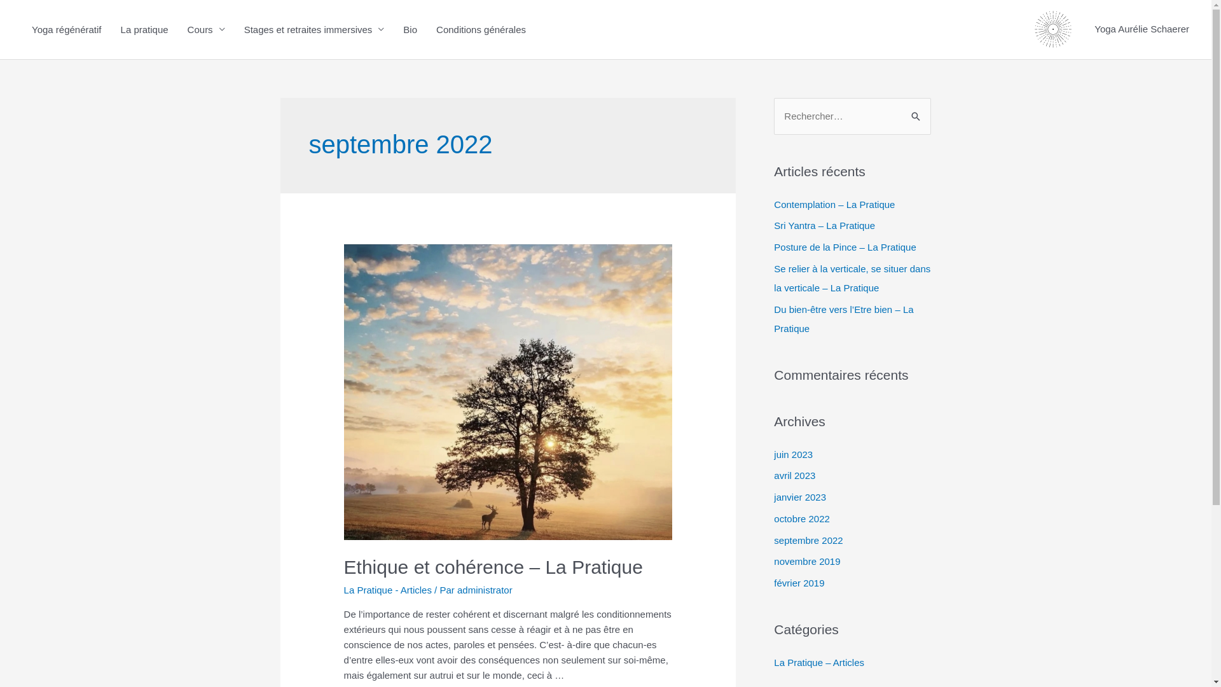 This screenshot has height=687, width=1221. I want to click on Rechercher, so click(917, 115).